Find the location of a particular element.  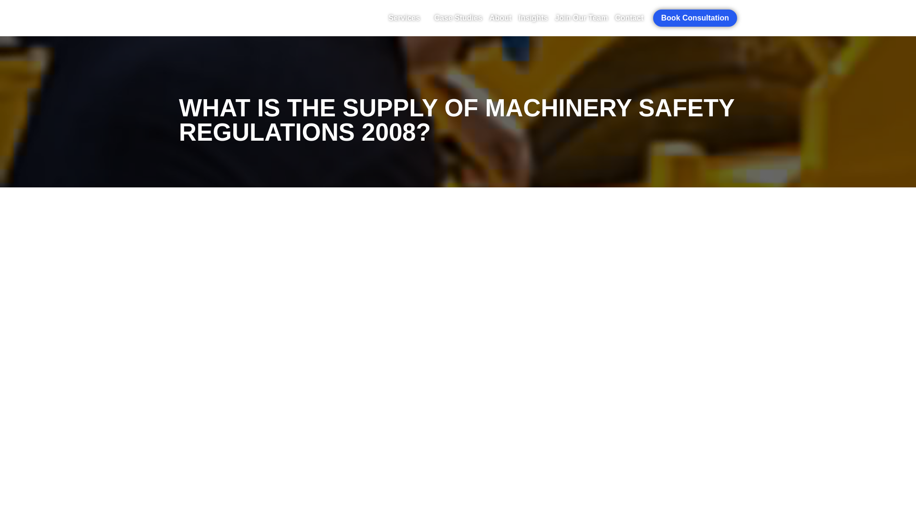

About is located at coordinates (500, 18).